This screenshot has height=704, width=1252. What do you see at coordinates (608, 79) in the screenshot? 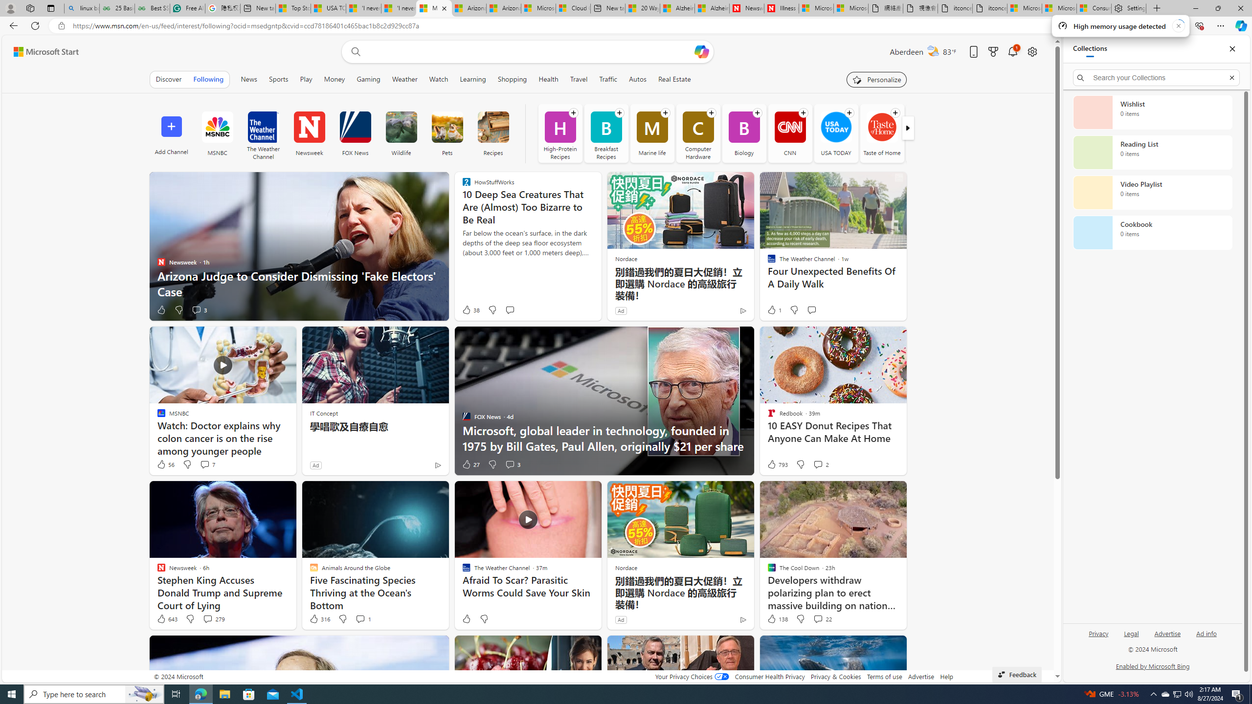
I see `Traffic` at bounding box center [608, 79].